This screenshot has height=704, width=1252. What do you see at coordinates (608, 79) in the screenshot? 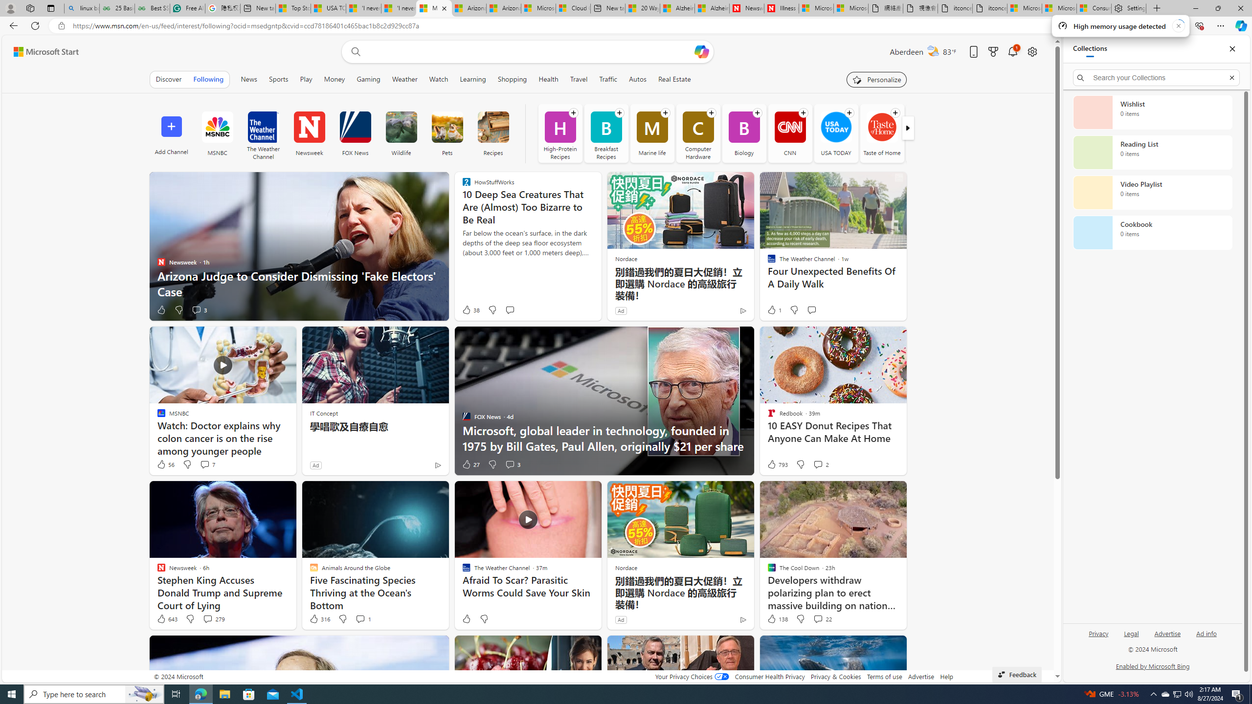
I see `Traffic` at bounding box center [608, 79].